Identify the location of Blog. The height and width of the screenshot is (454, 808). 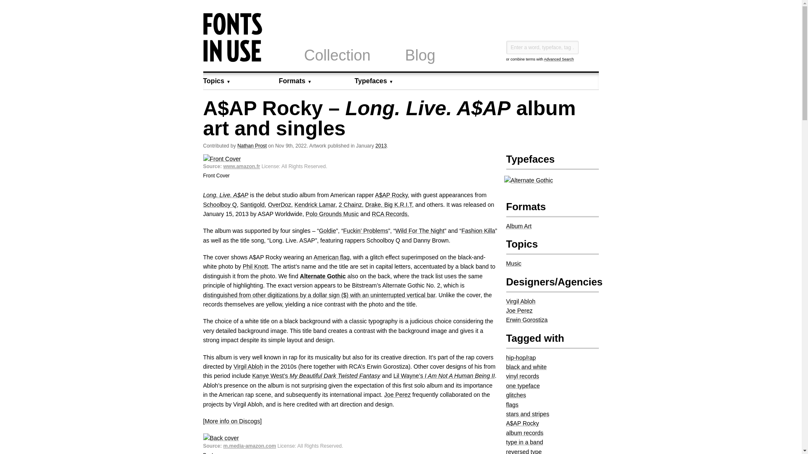
(420, 55).